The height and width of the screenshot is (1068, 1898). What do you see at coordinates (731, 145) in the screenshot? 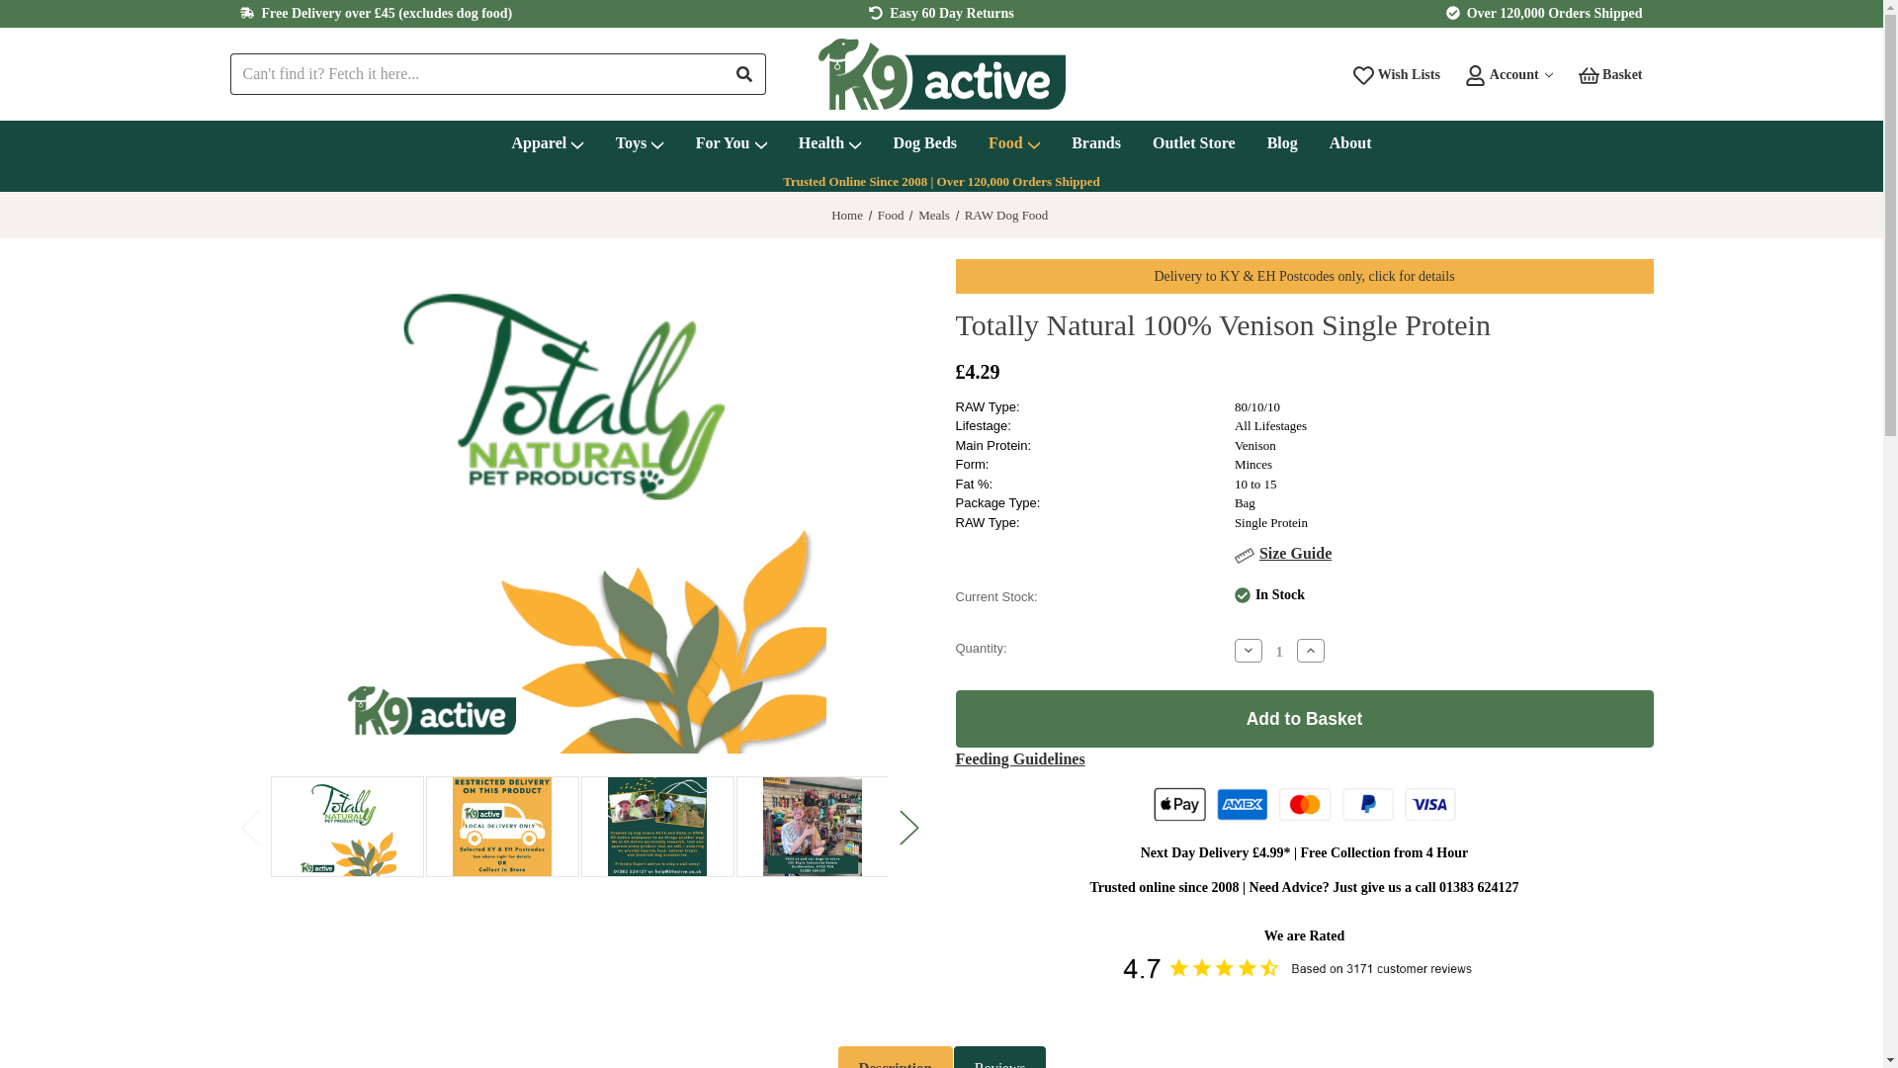
I see `For You` at bounding box center [731, 145].